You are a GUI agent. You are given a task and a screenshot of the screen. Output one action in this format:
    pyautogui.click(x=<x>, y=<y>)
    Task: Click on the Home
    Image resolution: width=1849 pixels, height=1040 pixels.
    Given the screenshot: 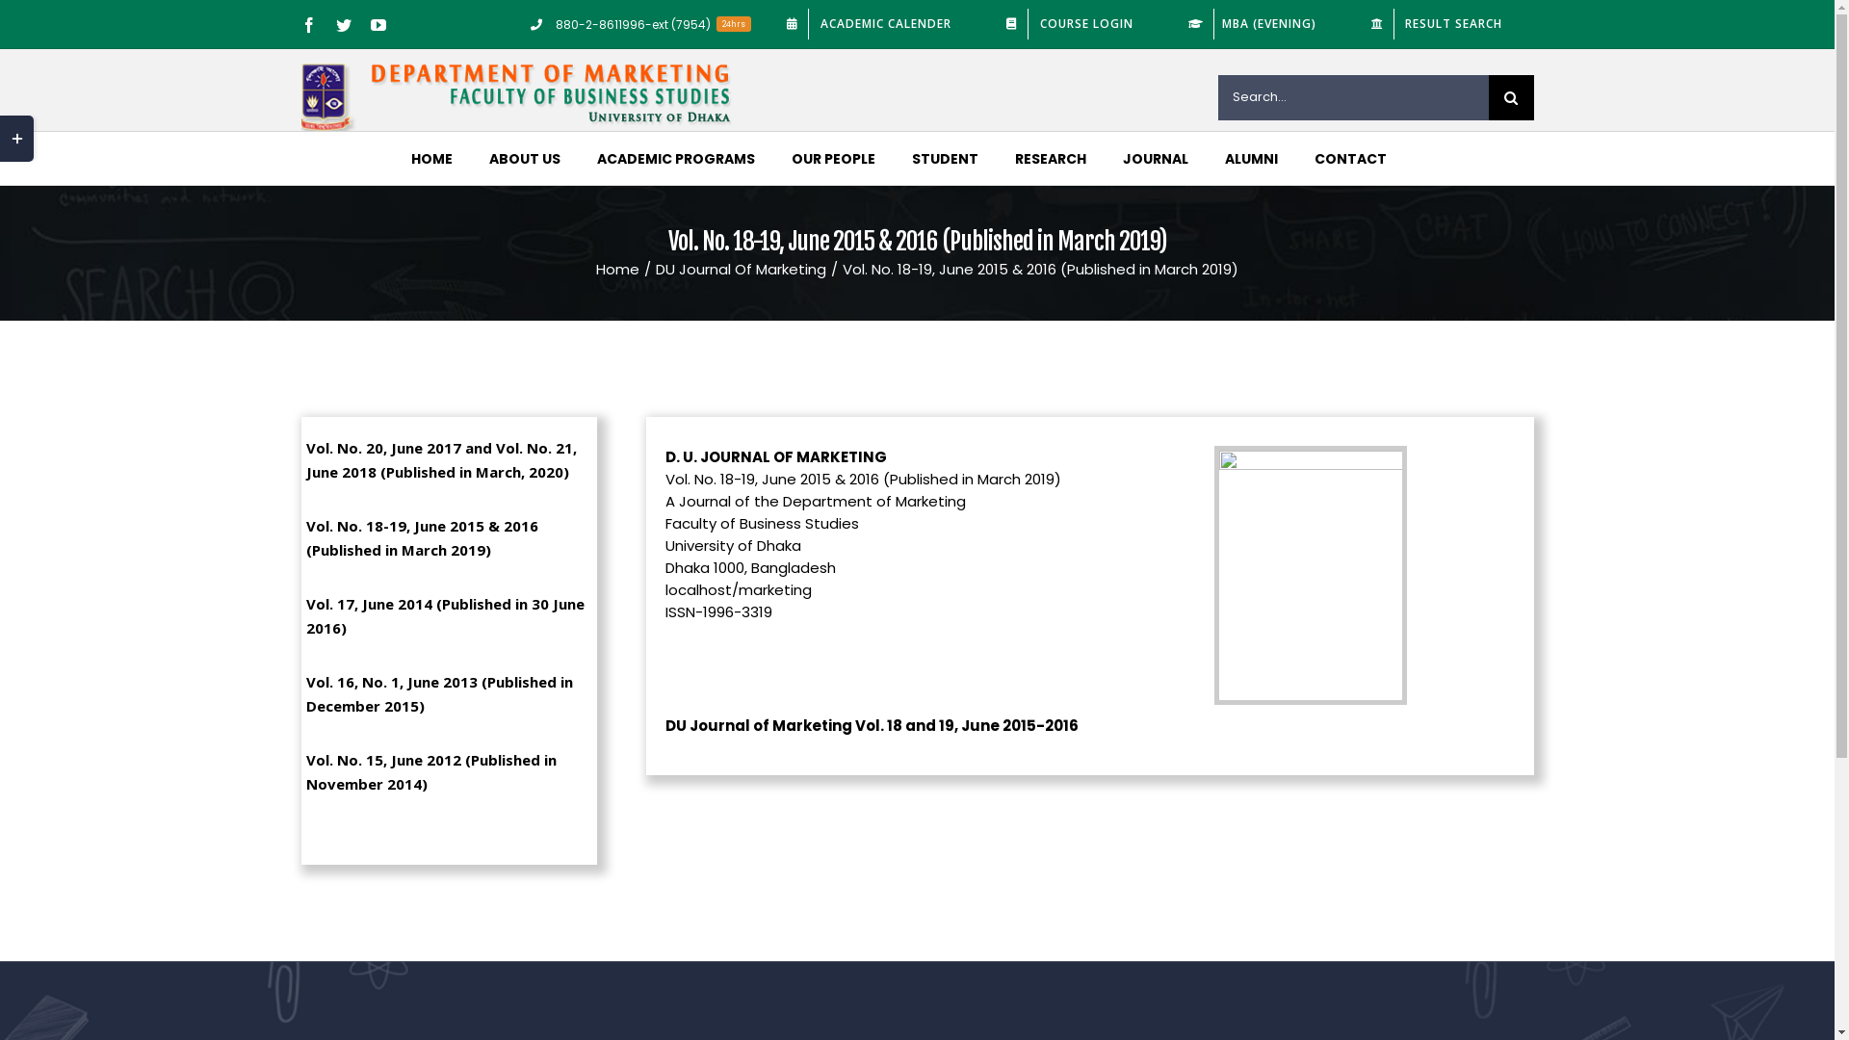 What is the action you would take?
    pyautogui.click(x=618, y=270)
    